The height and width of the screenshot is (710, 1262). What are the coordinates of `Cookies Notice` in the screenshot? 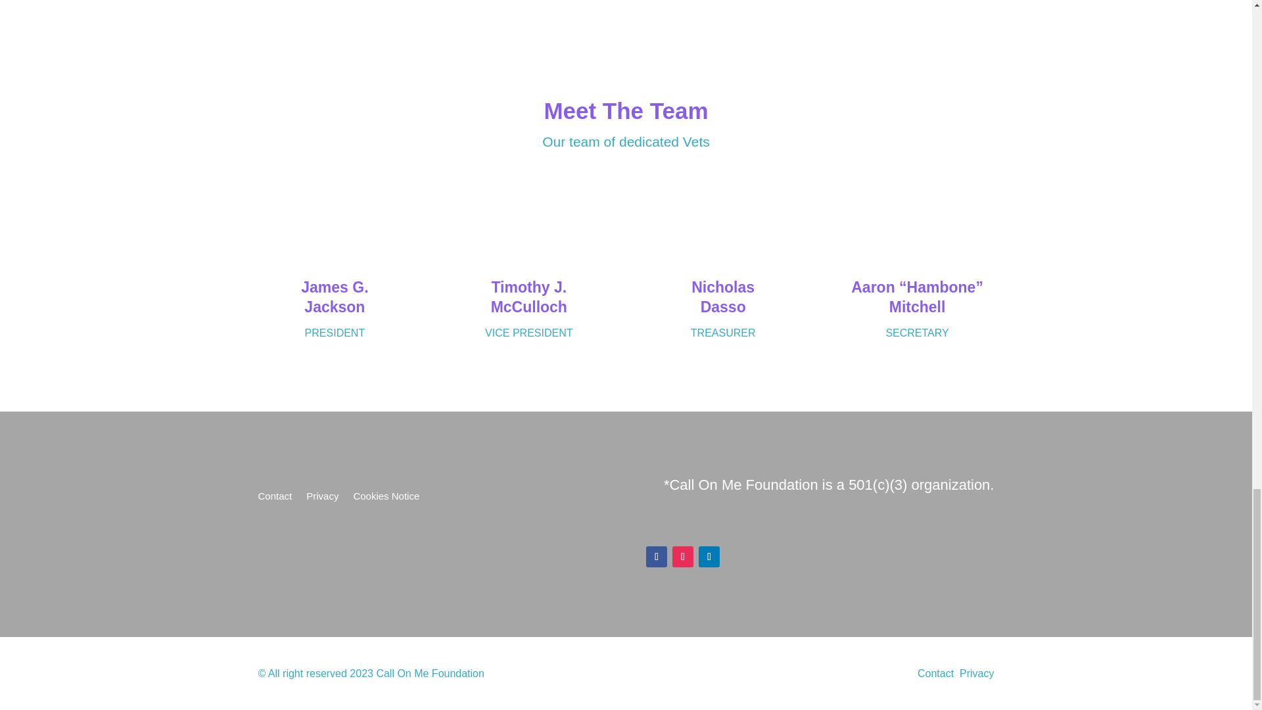 It's located at (386, 499).